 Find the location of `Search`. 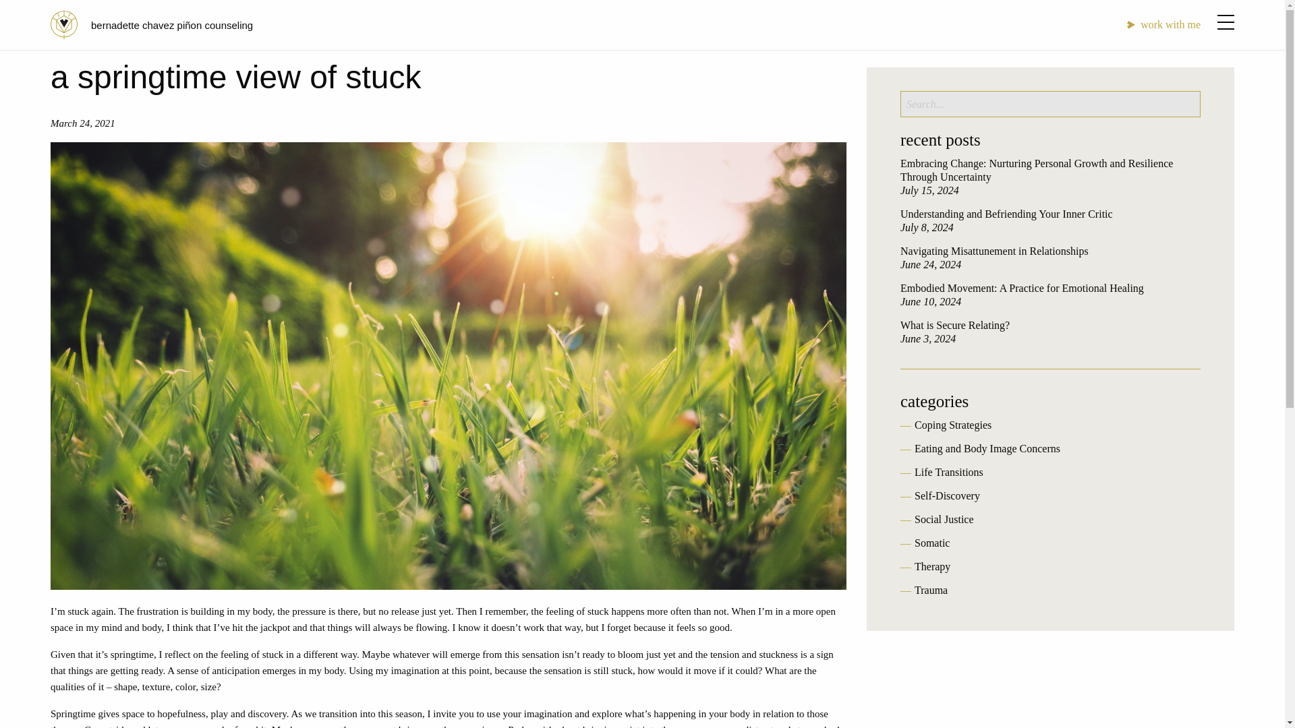

Search is located at coordinates (30, 13).